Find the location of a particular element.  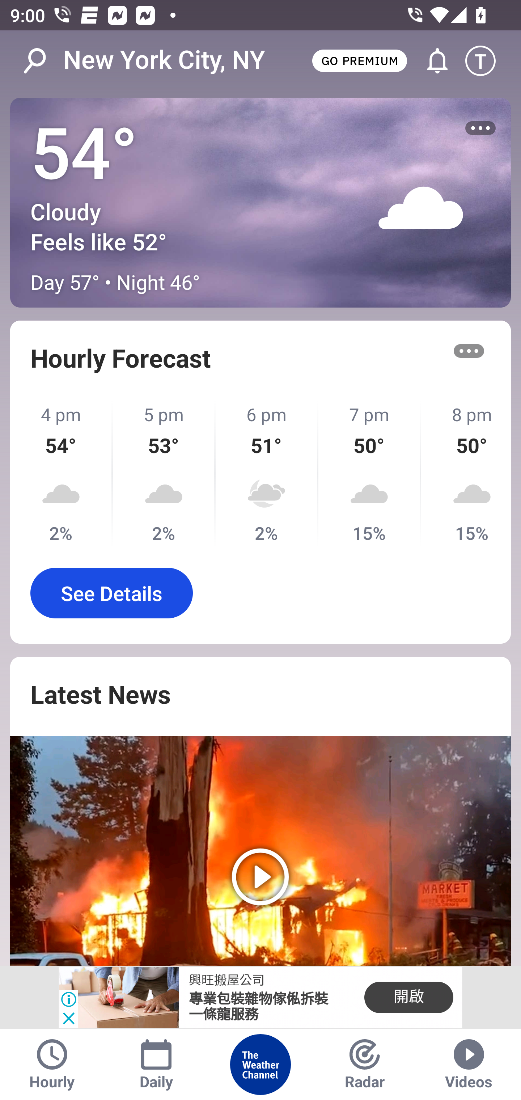

Videos Tab Videos is located at coordinates (469, 1065).